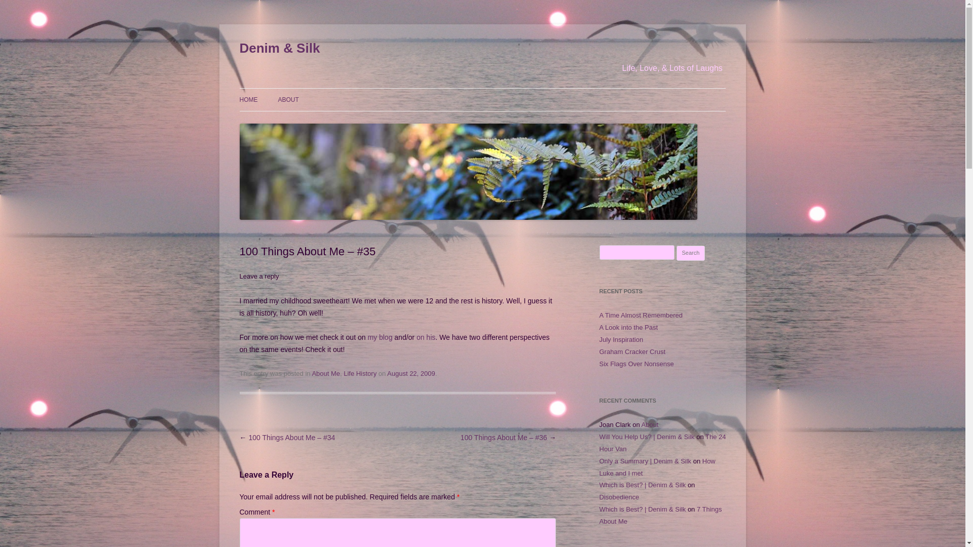 The height and width of the screenshot is (547, 973). I want to click on my blog, so click(380, 337).